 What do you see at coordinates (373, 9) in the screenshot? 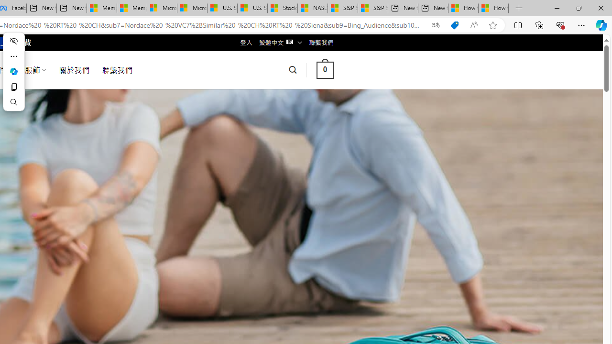
I see `S&P 500, Nasdaq end lower, weighed by Nvidia dip | Watch` at bounding box center [373, 9].